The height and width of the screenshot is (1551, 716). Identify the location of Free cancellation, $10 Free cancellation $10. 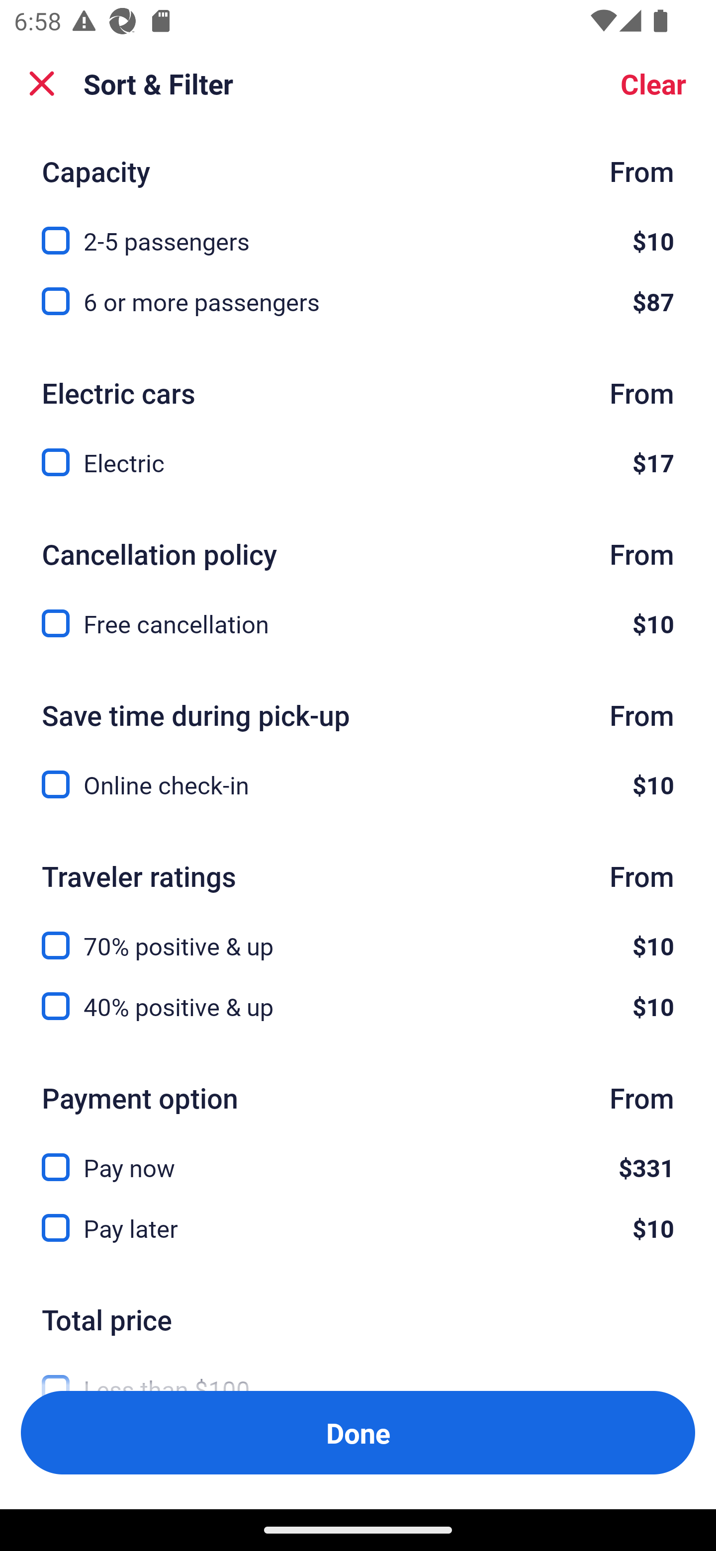
(358, 623).